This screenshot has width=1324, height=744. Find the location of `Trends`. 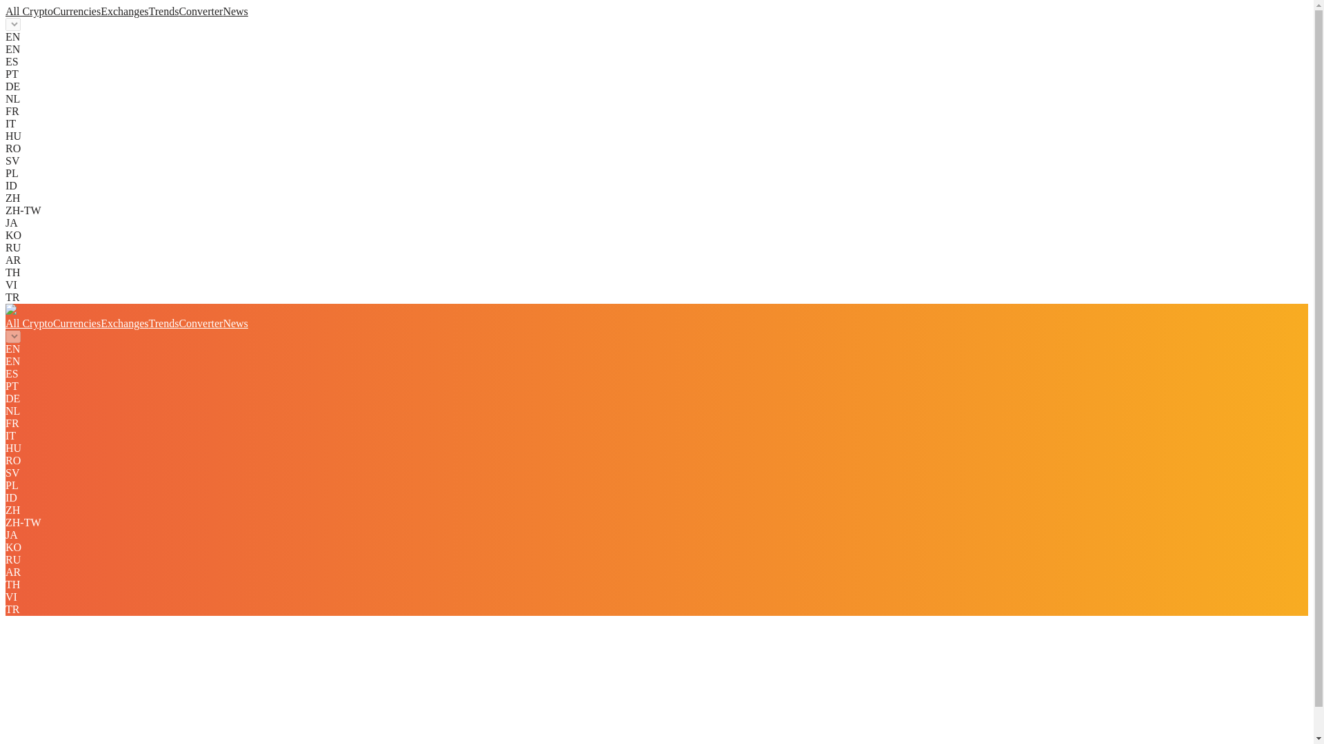

Trends is located at coordinates (163, 11).